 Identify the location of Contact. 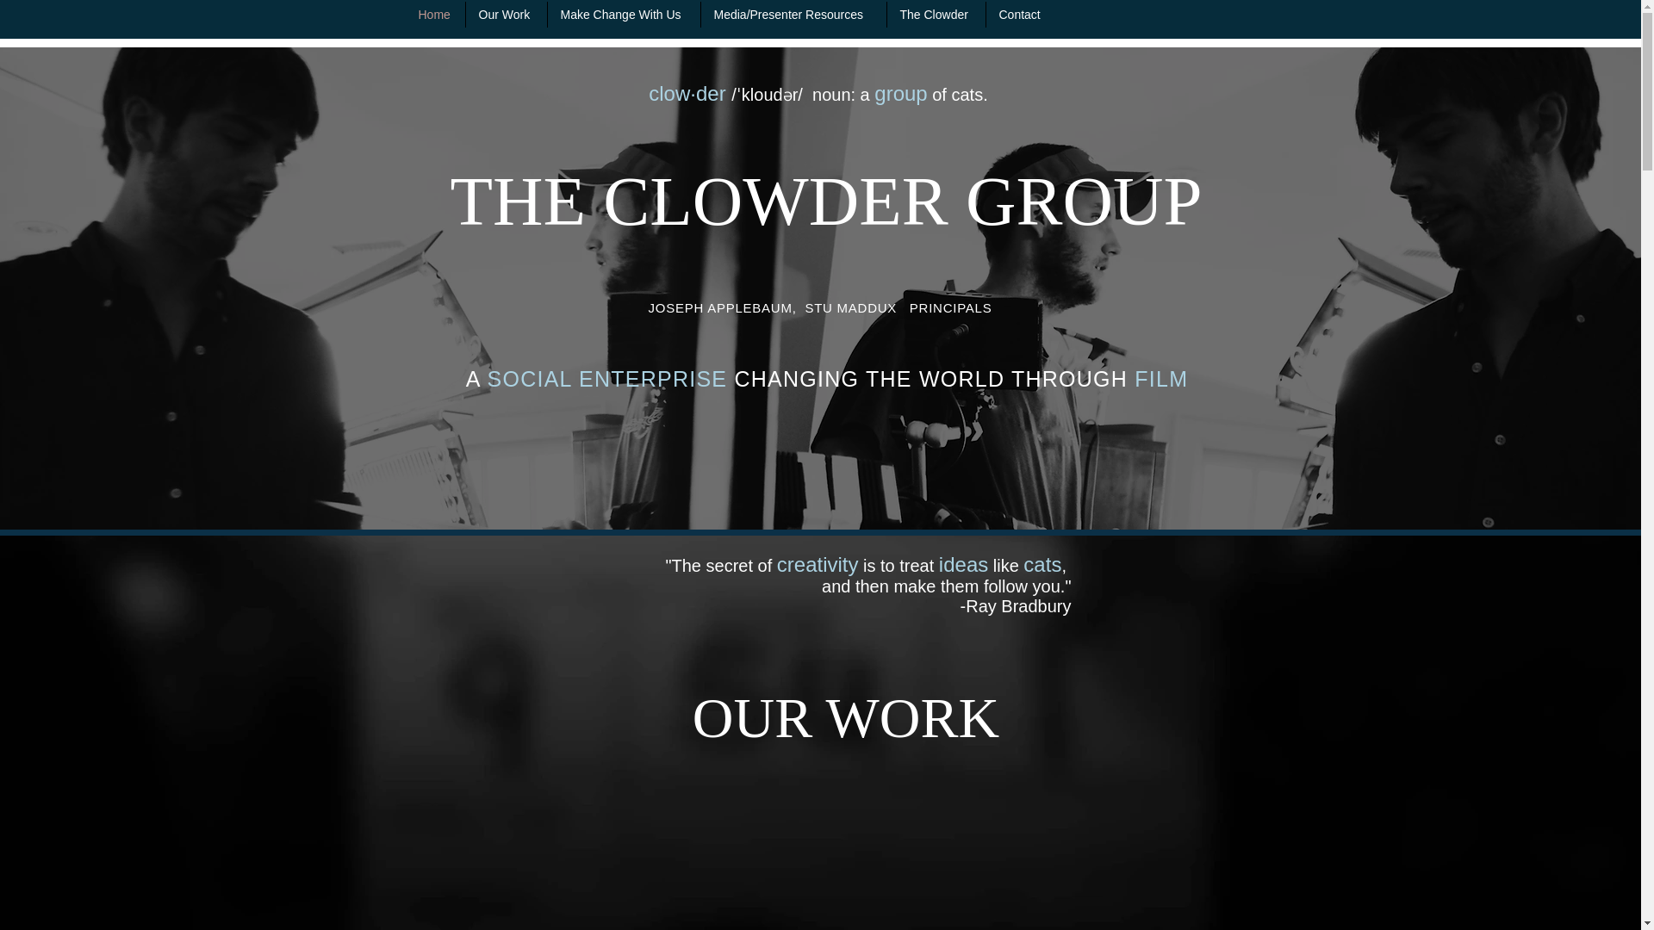
(1020, 15).